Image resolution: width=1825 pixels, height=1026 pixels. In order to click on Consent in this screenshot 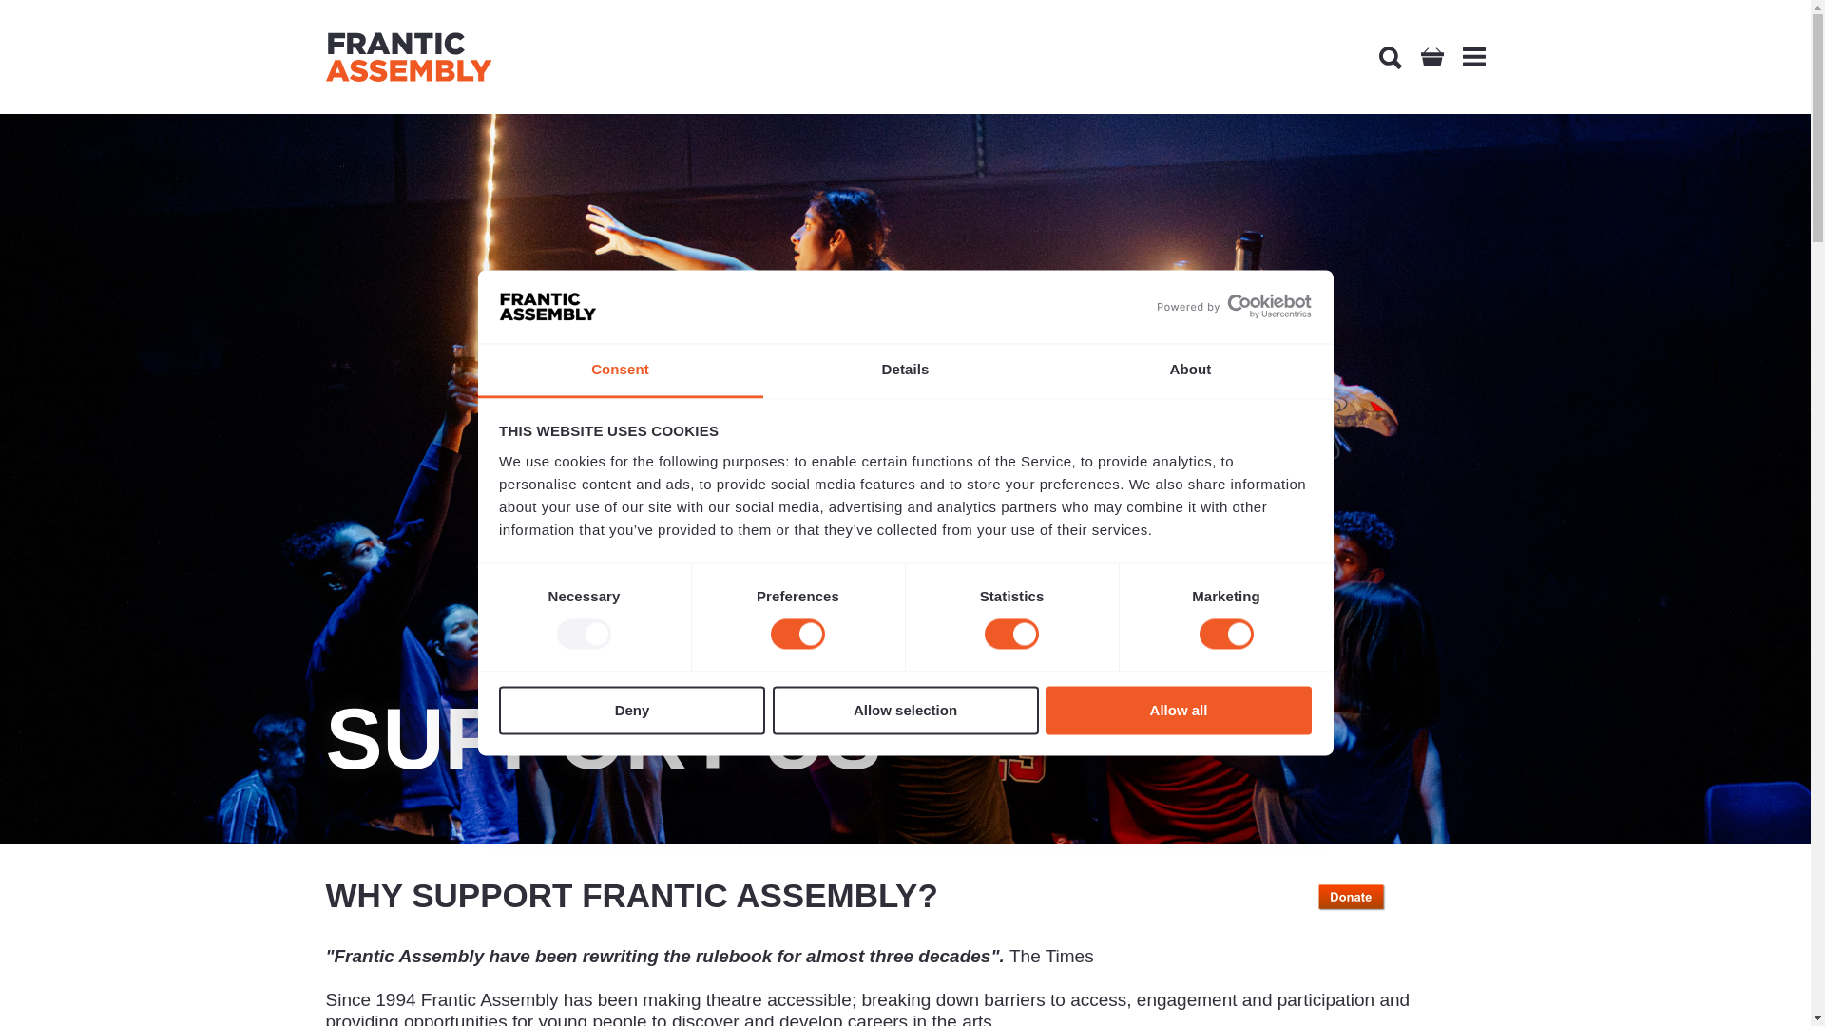, I will do `click(620, 370)`.